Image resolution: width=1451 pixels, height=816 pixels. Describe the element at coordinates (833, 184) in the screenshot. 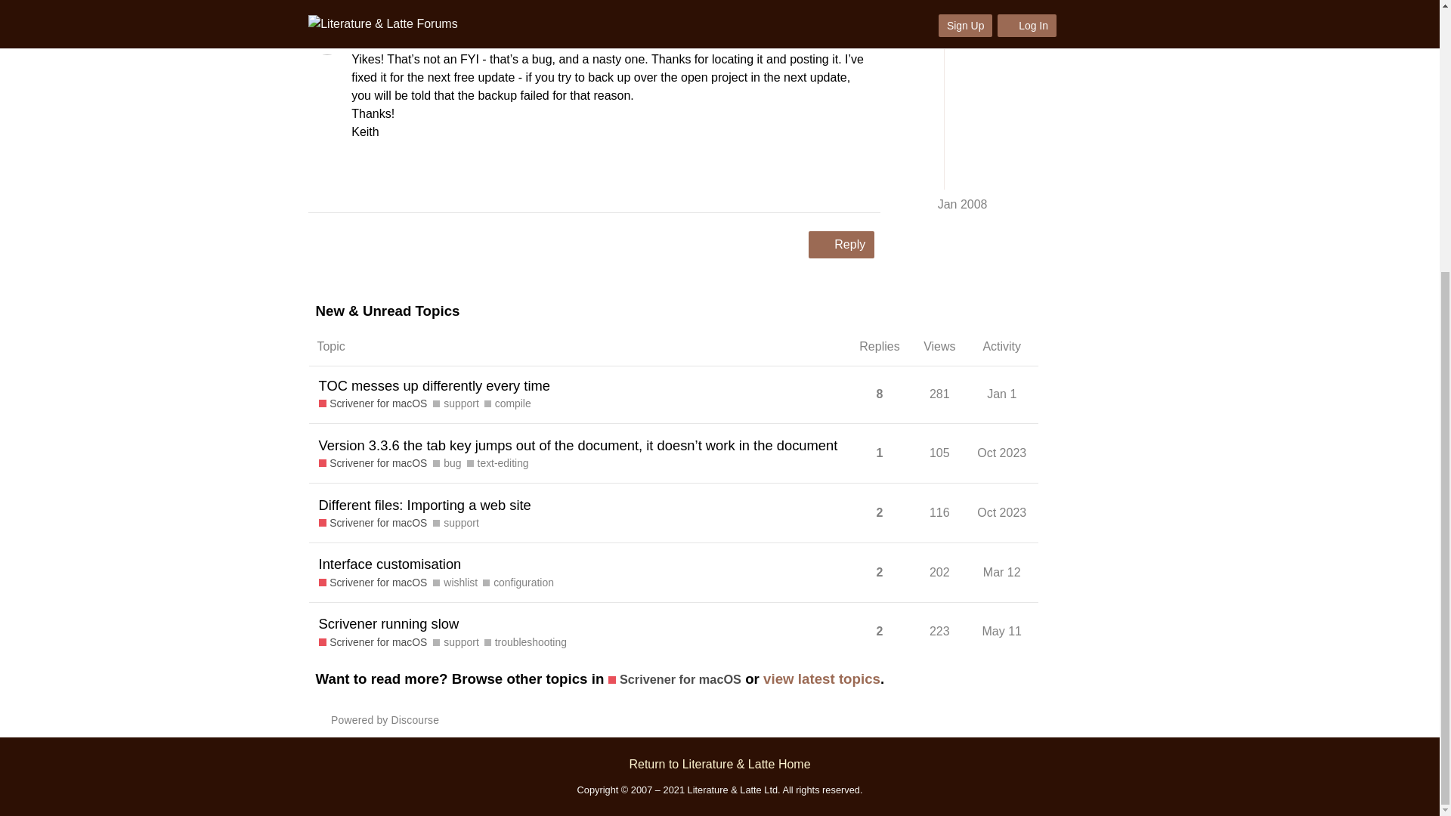

I see `text-editing` at that location.